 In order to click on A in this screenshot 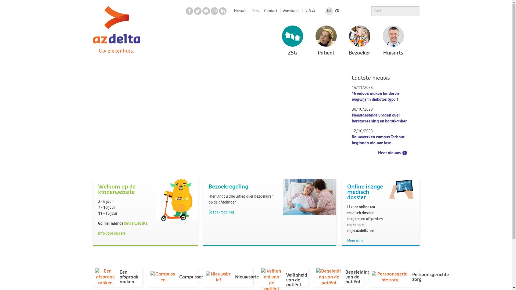, I will do `click(306, 11)`.